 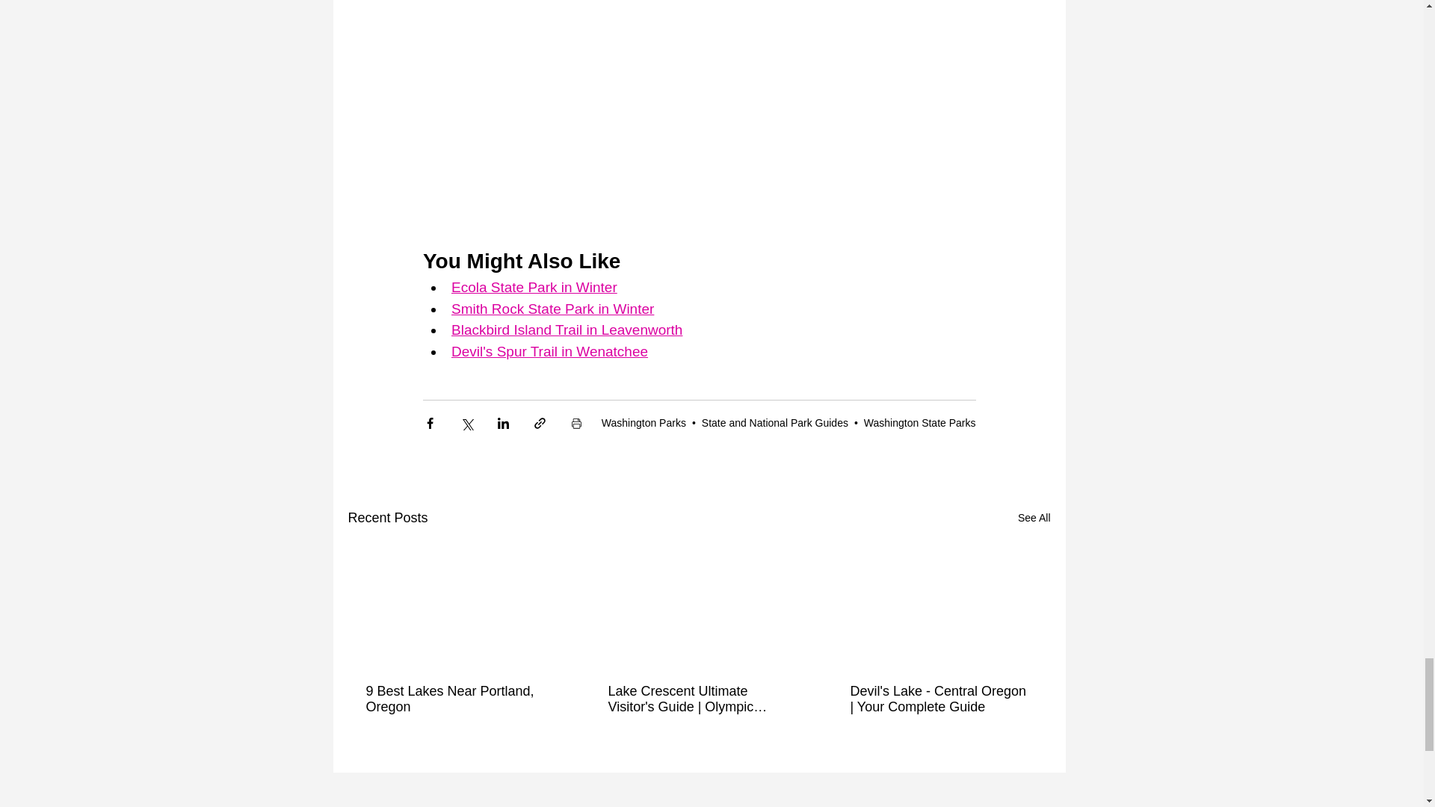 What do you see at coordinates (919, 423) in the screenshot?
I see `Washington State Parks` at bounding box center [919, 423].